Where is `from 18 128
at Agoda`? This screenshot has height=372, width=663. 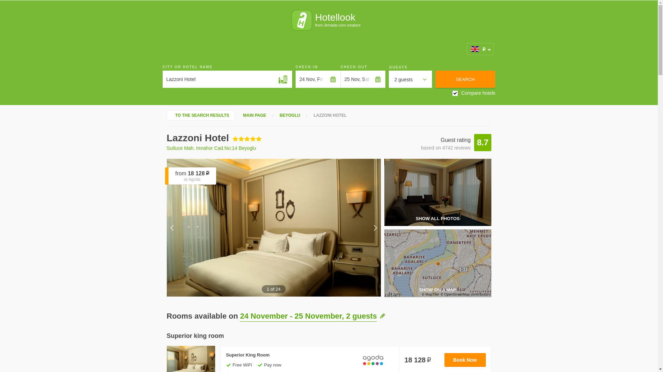 from 18 128
at Agoda is located at coordinates (191, 176).